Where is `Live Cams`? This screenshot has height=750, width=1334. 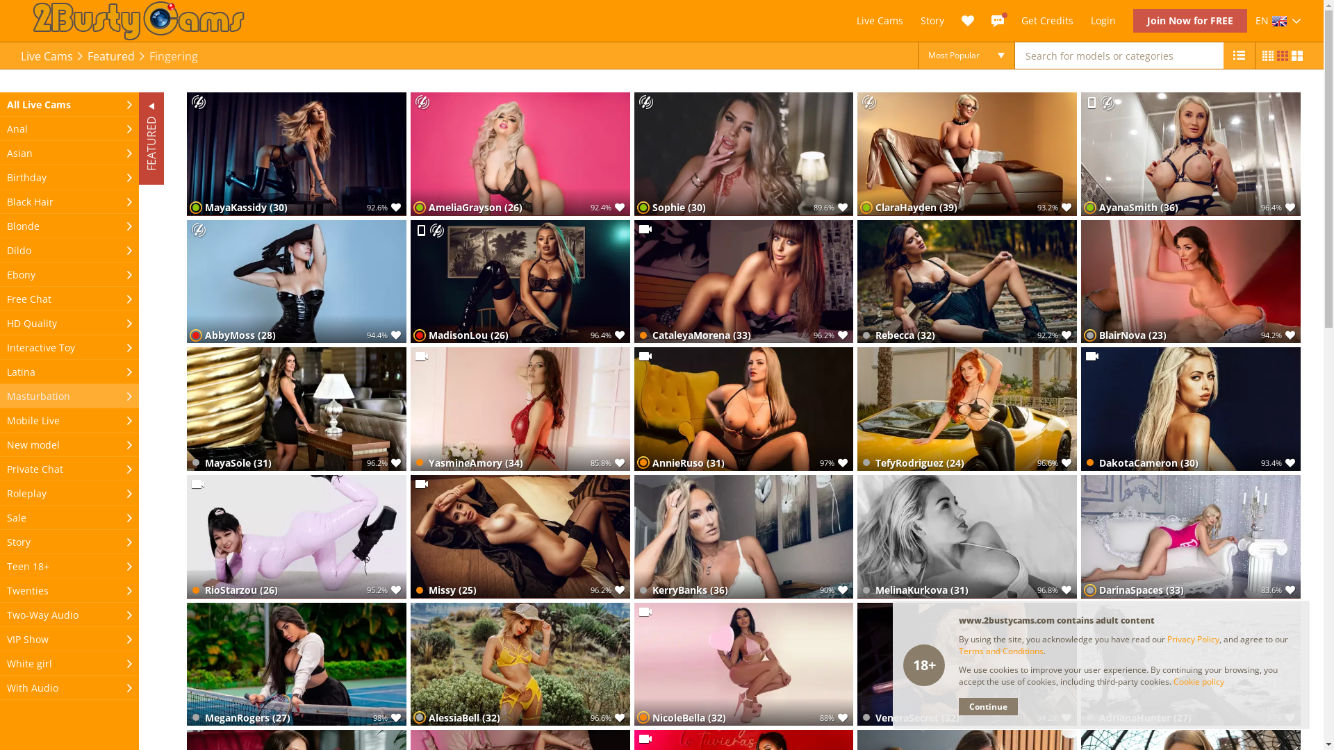
Live Cams is located at coordinates (880, 21).